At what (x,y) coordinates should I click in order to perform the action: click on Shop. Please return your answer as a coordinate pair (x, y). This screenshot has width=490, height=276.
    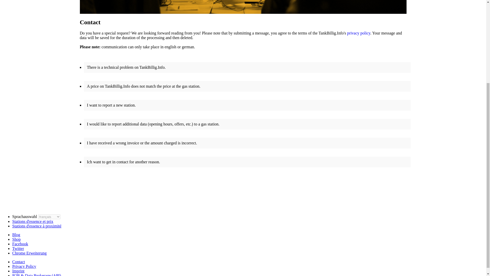
    Looking at the image, I should click on (16, 239).